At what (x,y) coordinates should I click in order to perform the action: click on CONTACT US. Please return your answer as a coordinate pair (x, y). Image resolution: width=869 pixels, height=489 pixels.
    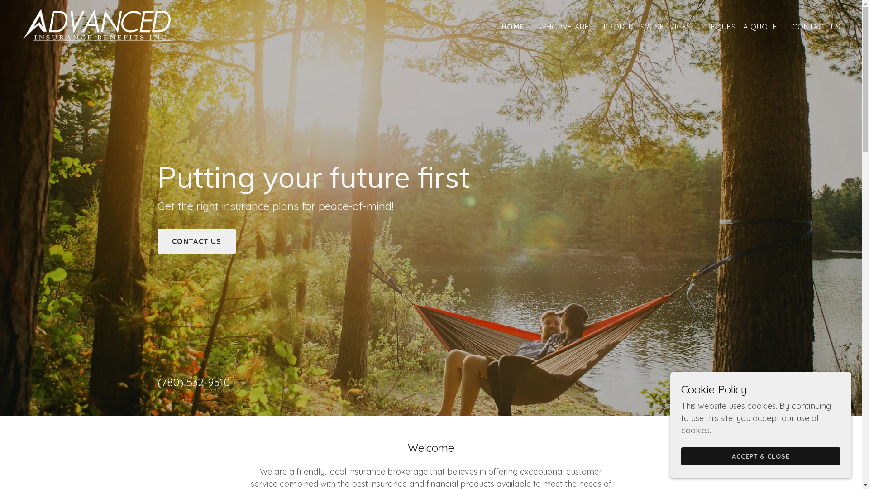
    Looking at the image, I should click on (816, 26).